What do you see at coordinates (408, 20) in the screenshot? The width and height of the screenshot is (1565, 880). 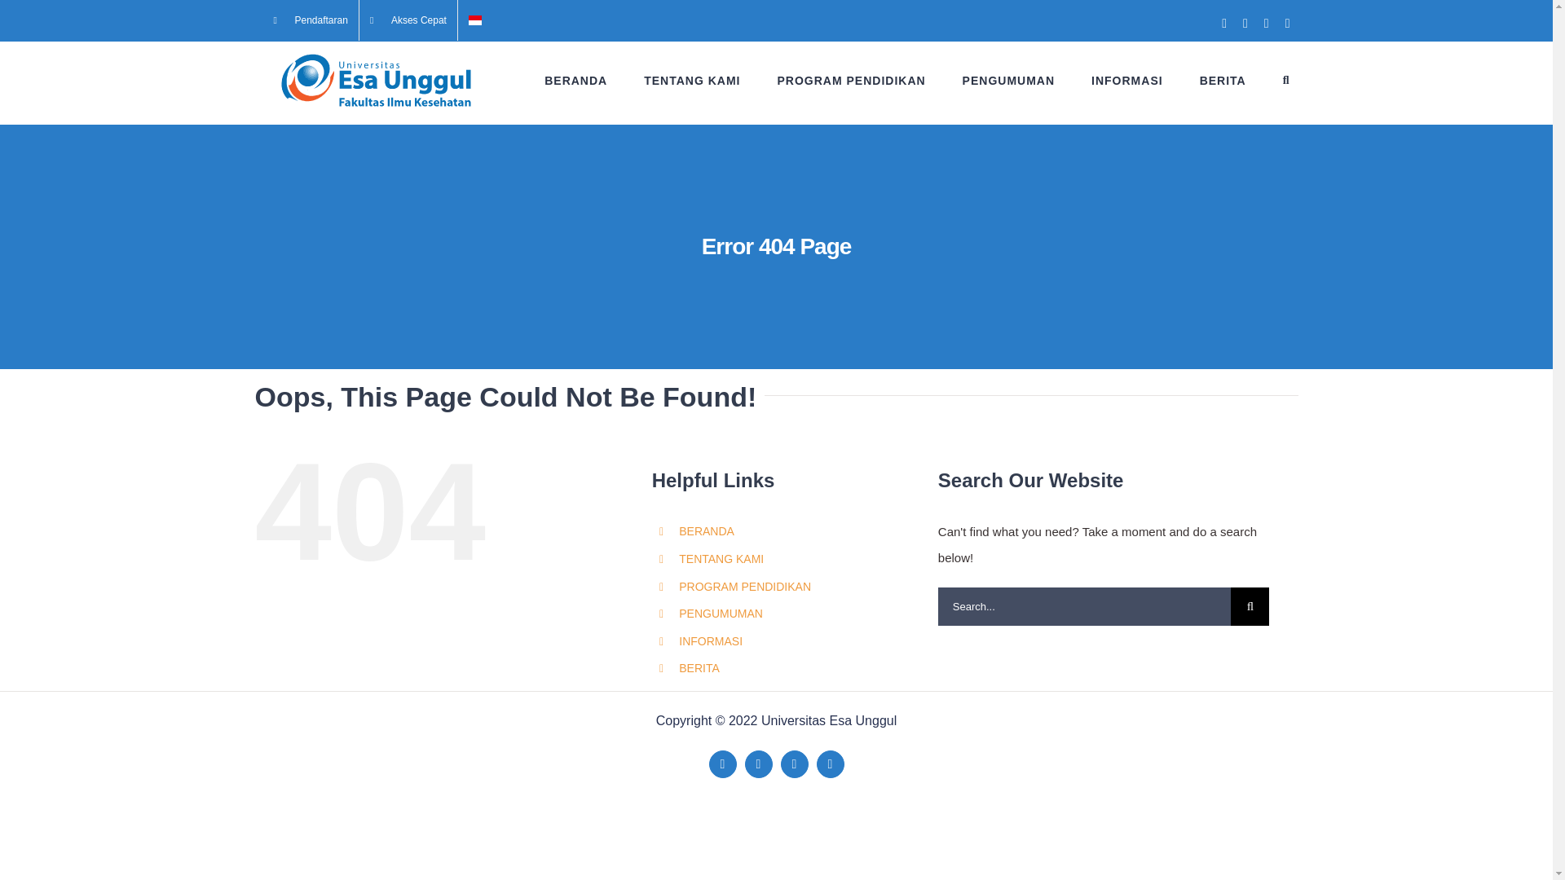 I see `Akses Cepat` at bounding box center [408, 20].